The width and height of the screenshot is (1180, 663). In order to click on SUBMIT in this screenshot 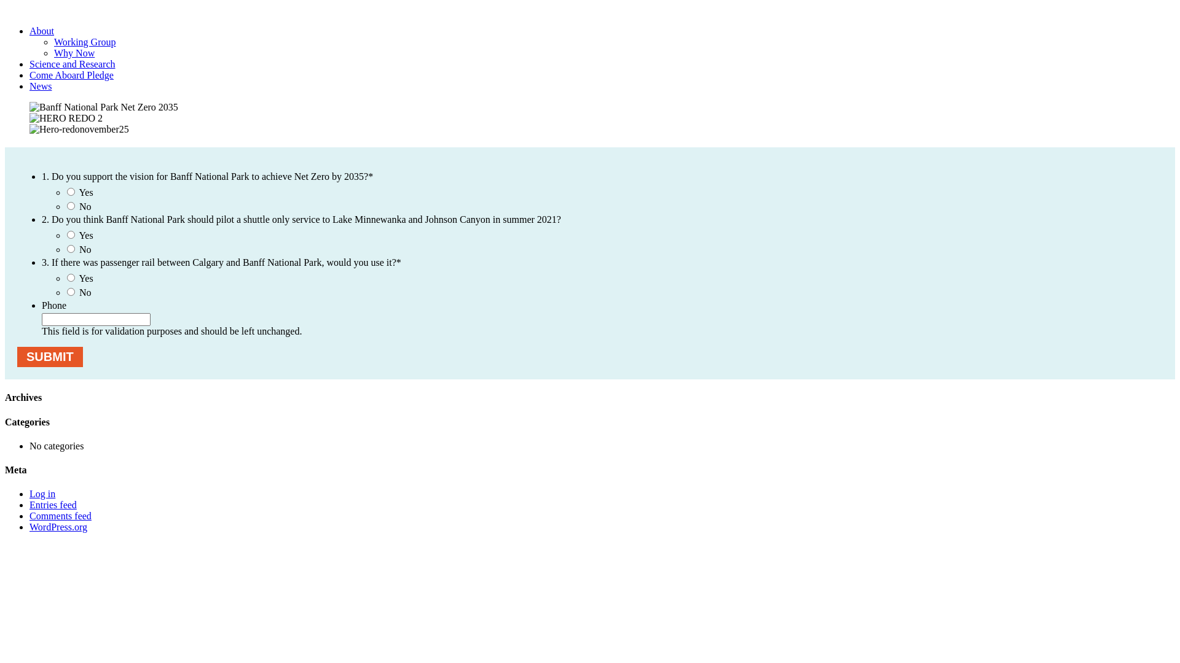, I will do `click(50, 357)`.